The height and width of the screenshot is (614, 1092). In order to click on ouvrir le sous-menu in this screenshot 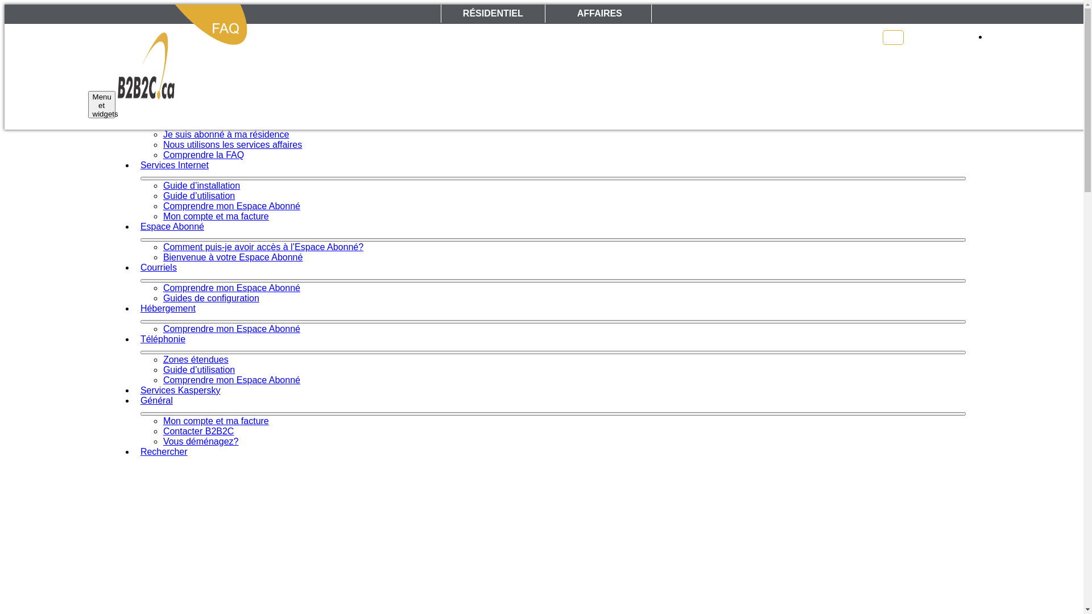, I will do `click(553, 117)`.